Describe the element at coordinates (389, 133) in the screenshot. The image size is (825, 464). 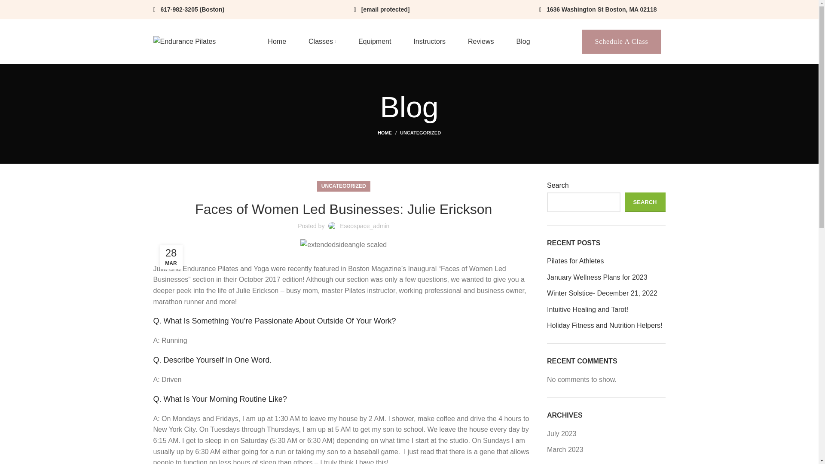
I see `HOME` at that location.